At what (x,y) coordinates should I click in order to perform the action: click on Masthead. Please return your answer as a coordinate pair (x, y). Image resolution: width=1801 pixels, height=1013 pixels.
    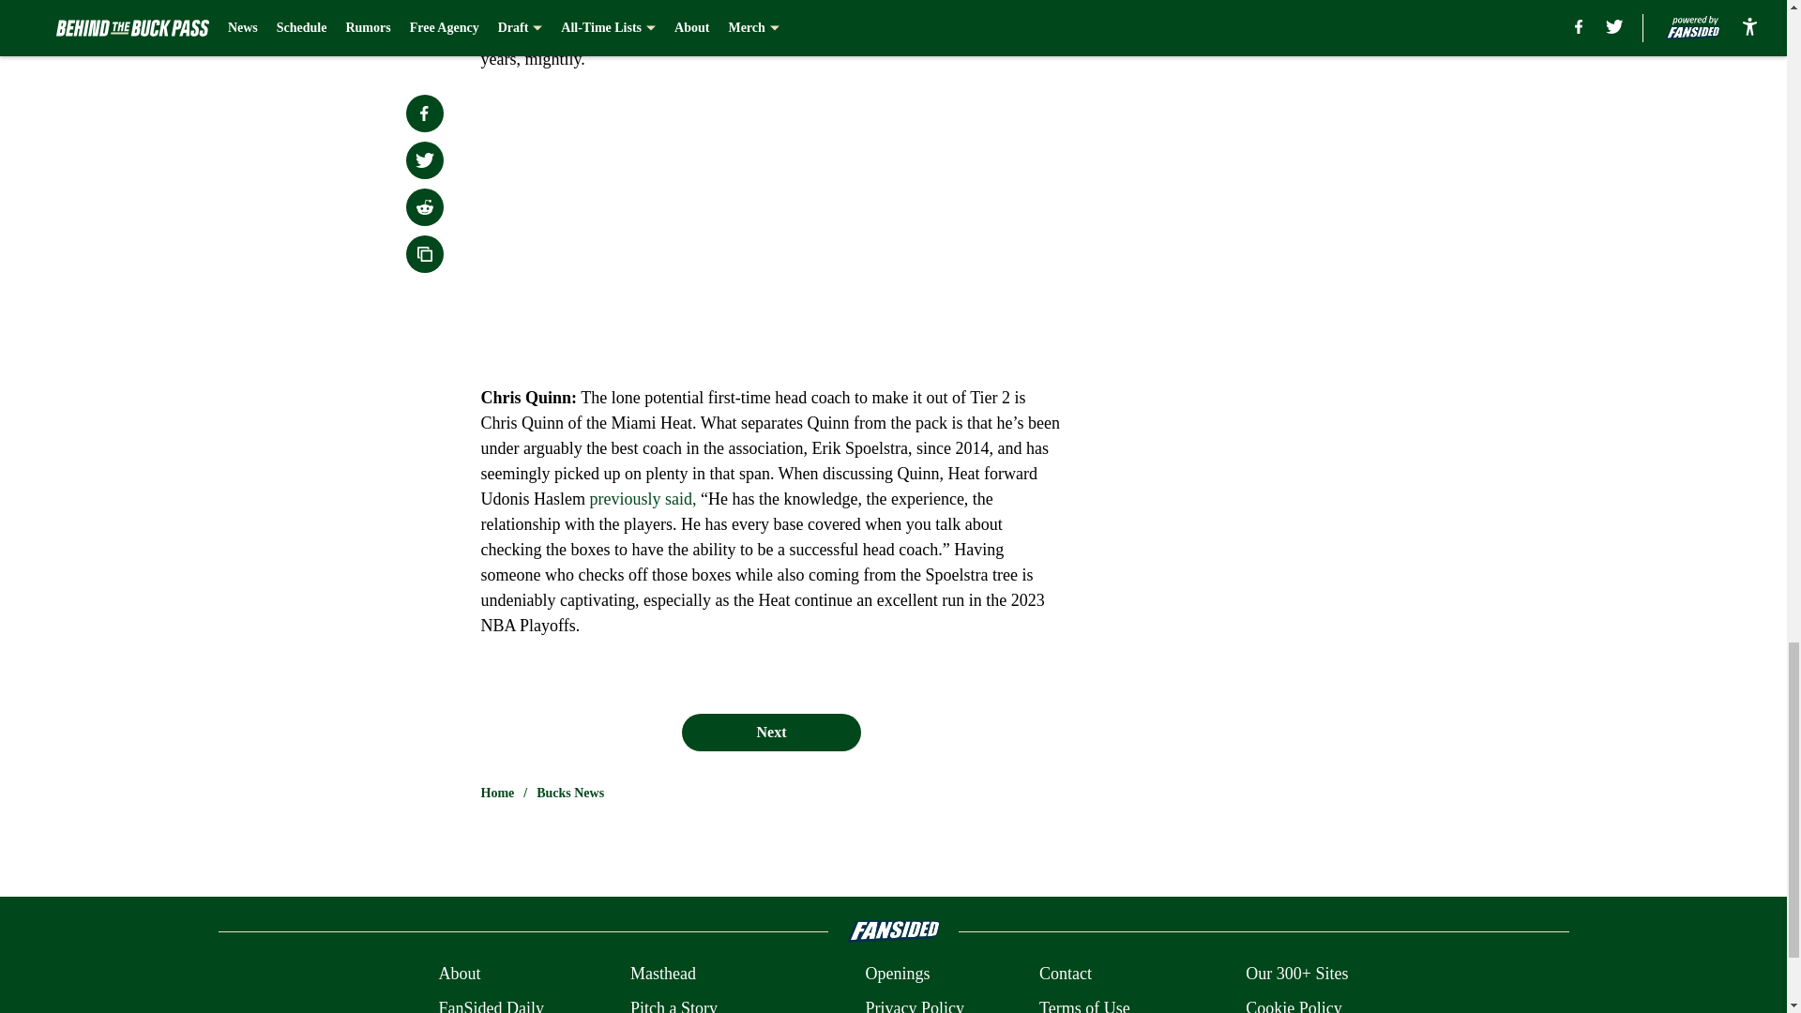
    Looking at the image, I should click on (662, 974).